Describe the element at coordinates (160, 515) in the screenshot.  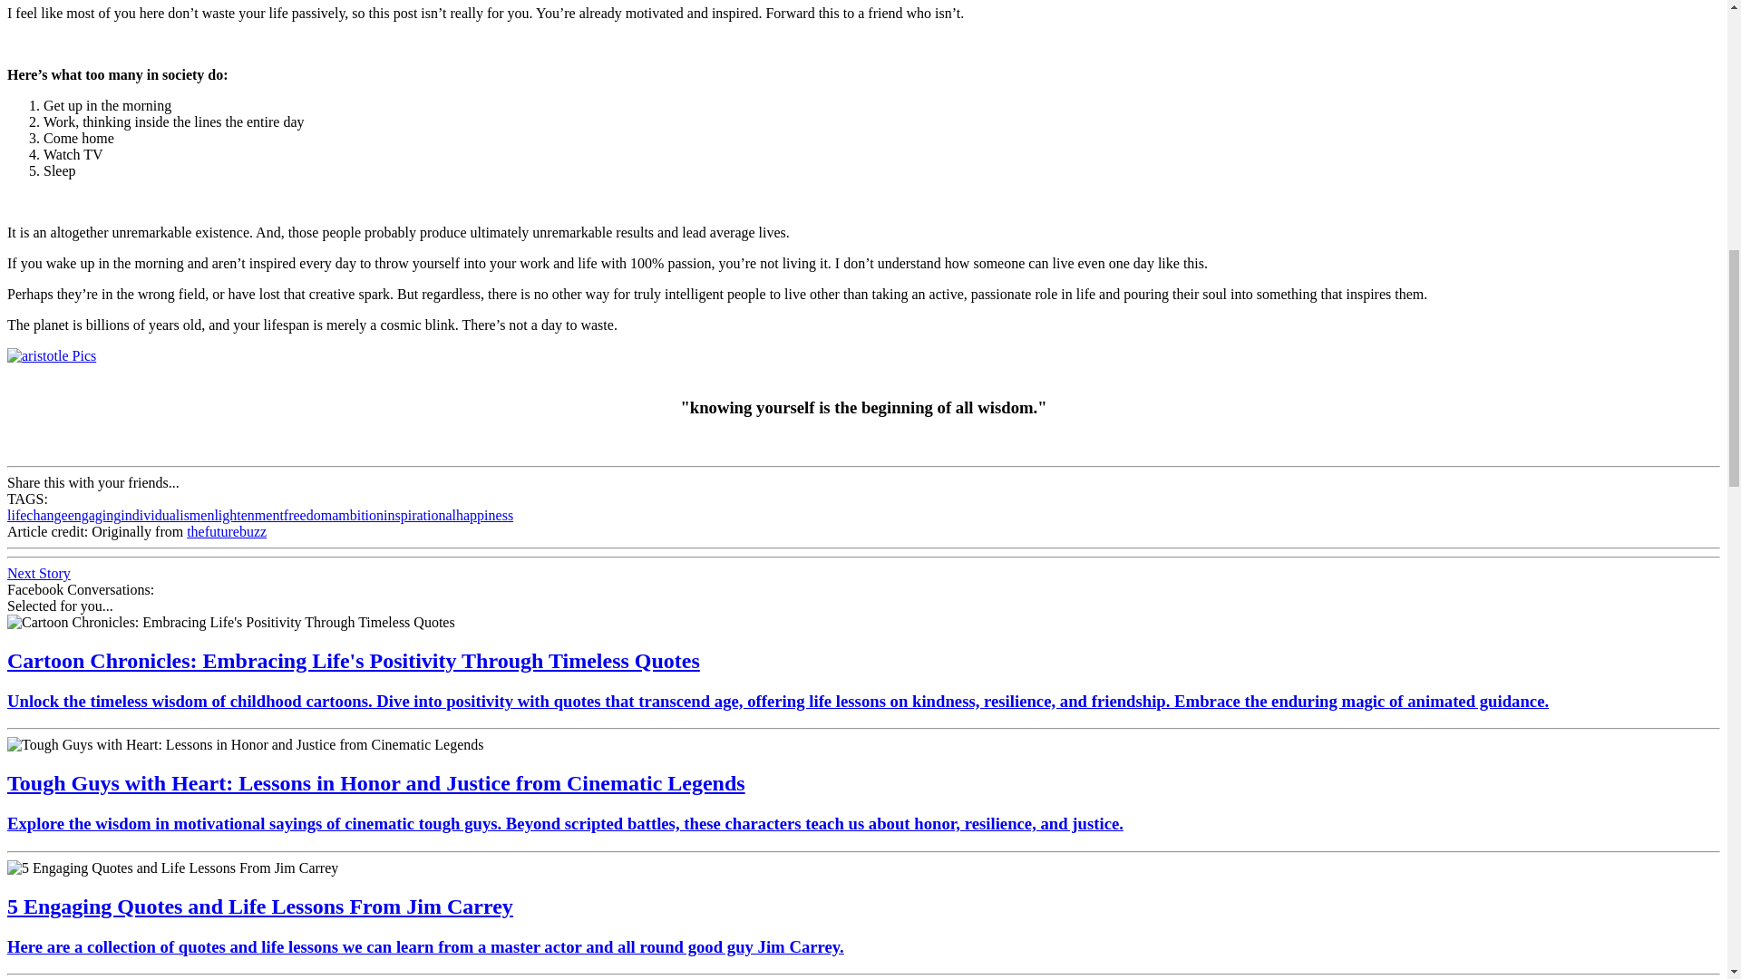
I see `individualism` at that location.